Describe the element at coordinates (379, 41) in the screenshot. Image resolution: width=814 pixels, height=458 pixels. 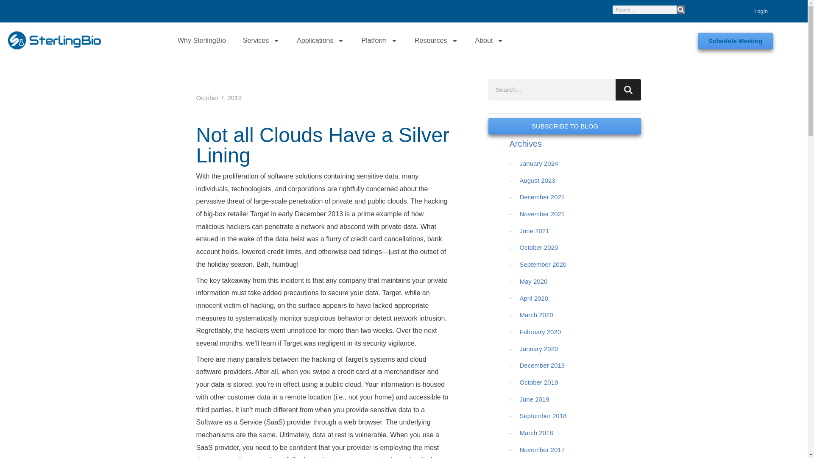
I see `Platform` at that location.